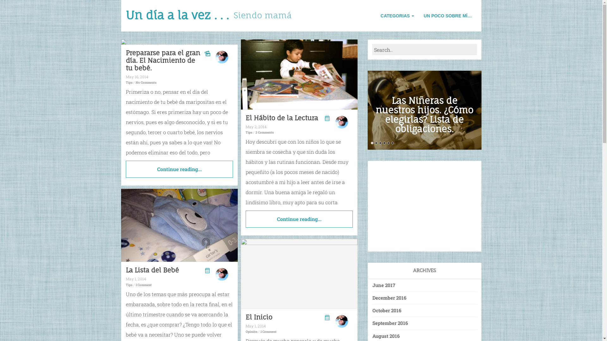  I want to click on Tips, so click(248, 133).